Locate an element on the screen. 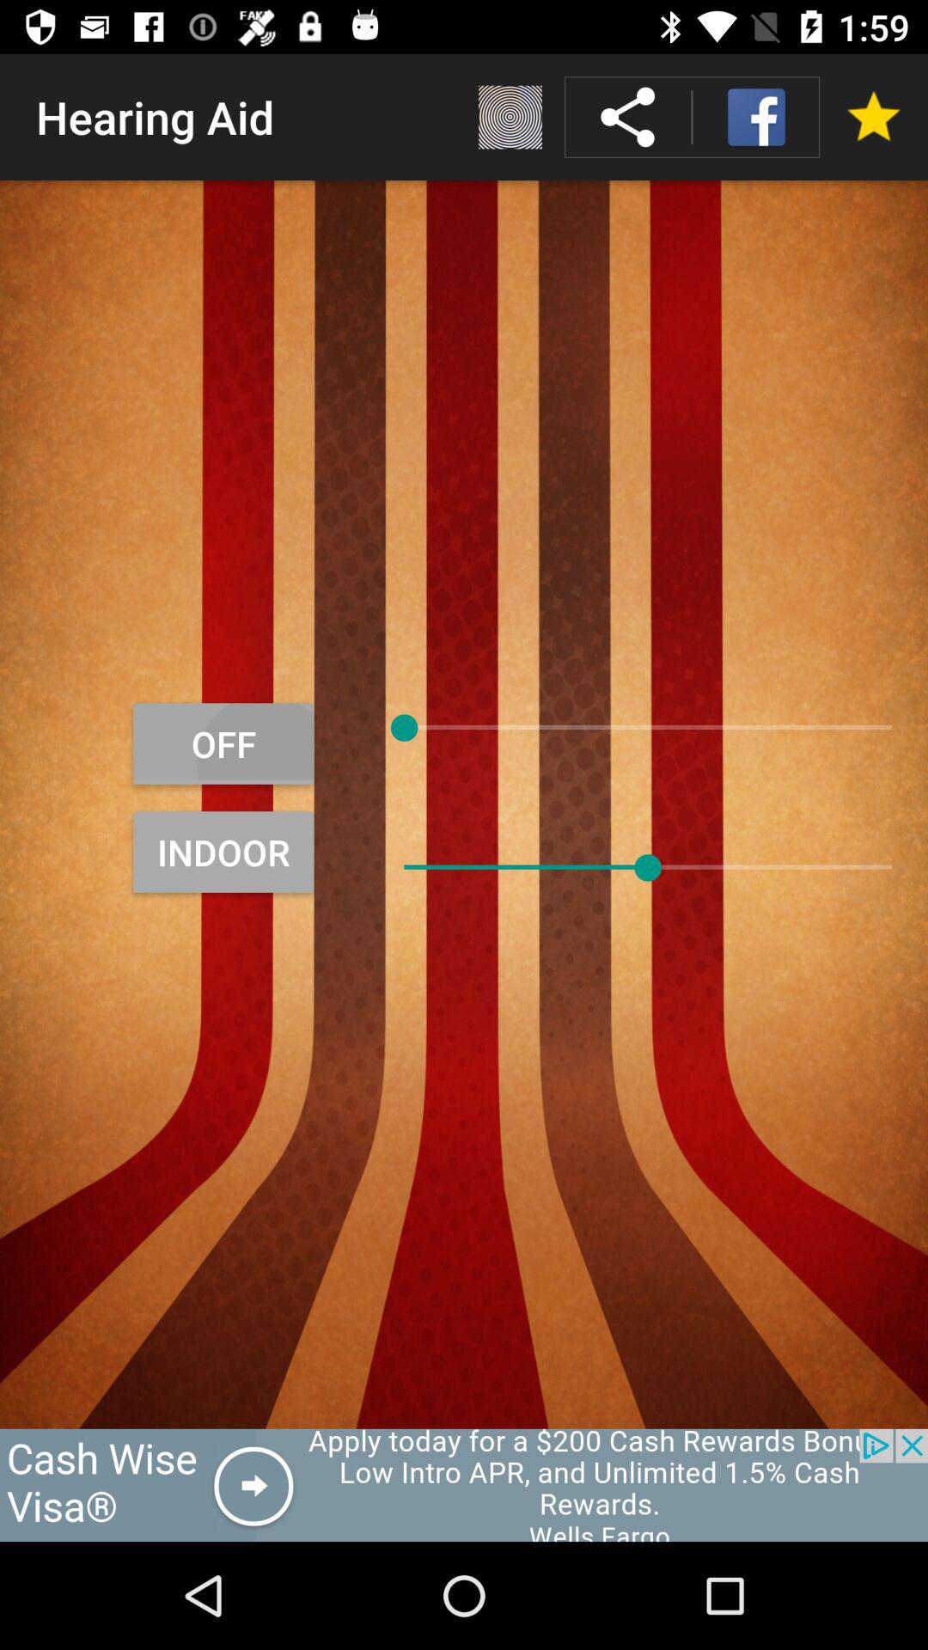 This screenshot has height=1650, width=928. advertesement link is located at coordinates (464, 1485).